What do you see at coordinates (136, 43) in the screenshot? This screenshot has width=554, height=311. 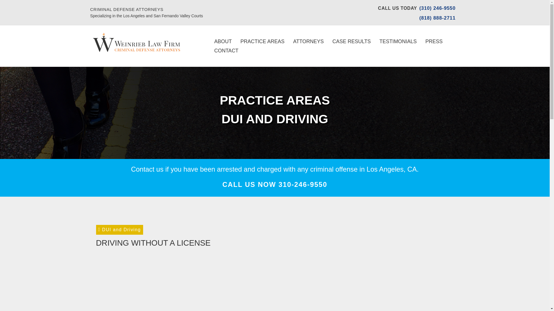 I see `Weinrieb Law Firm` at bounding box center [136, 43].